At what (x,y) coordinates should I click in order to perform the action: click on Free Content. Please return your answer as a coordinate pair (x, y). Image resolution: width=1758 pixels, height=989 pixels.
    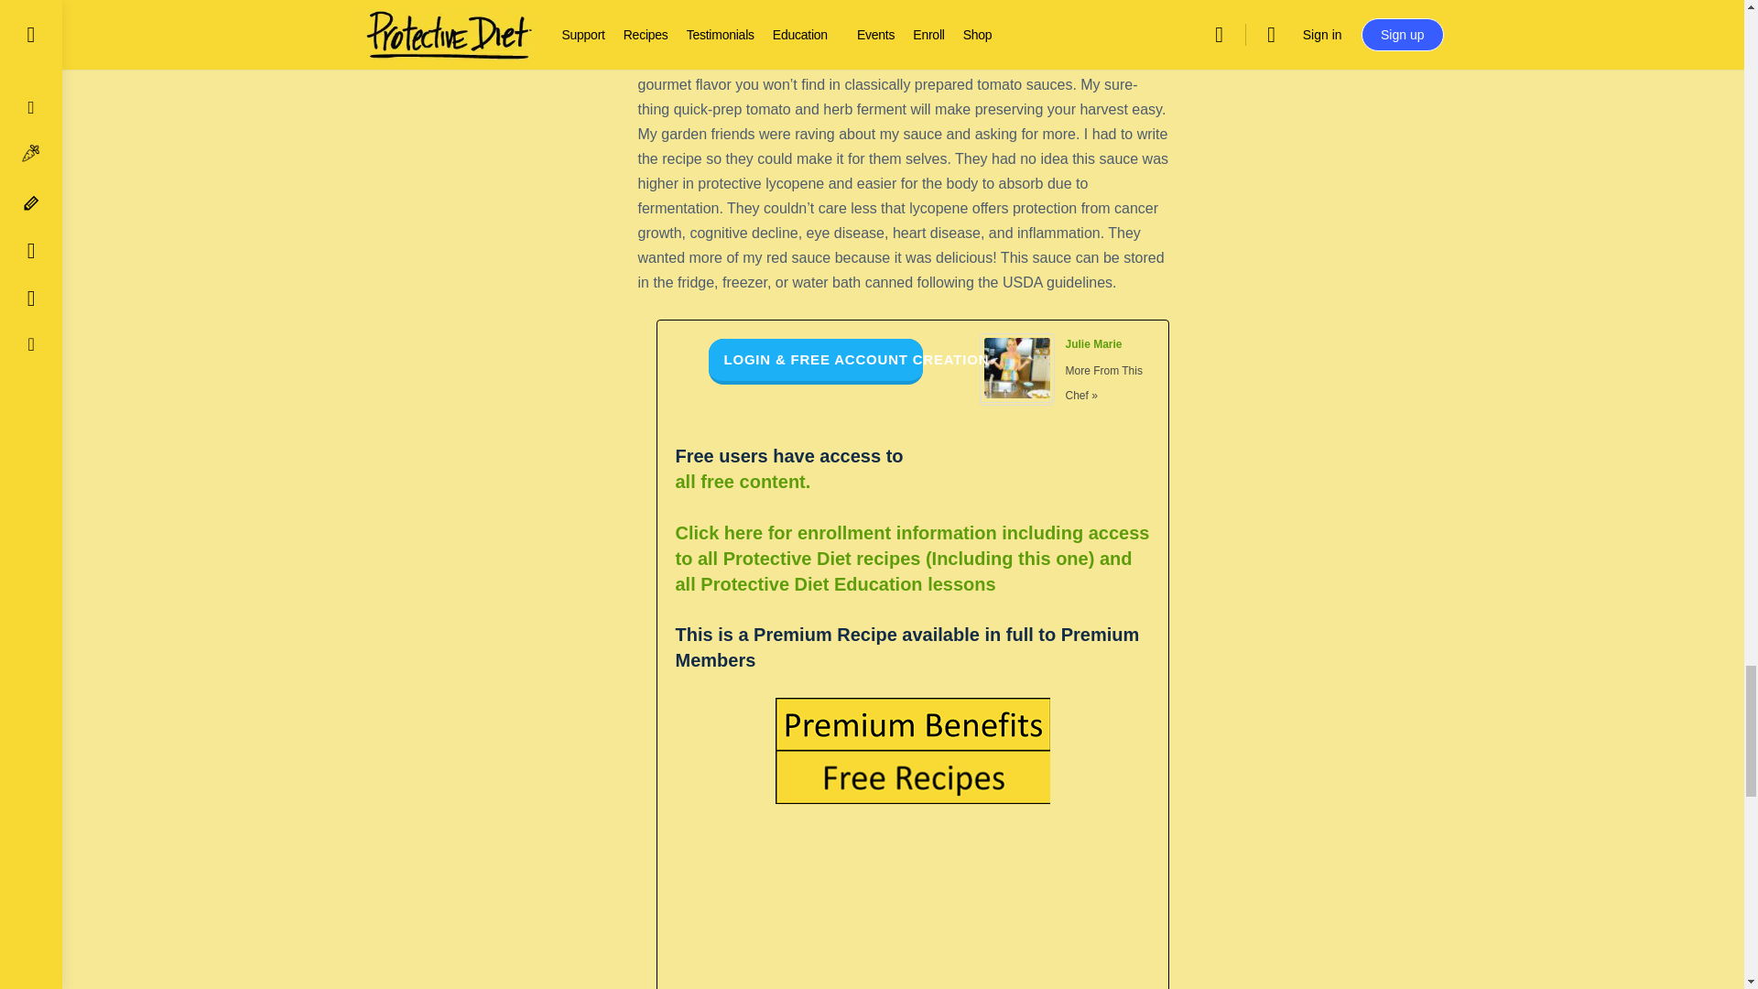
    Looking at the image, I should click on (789, 494).